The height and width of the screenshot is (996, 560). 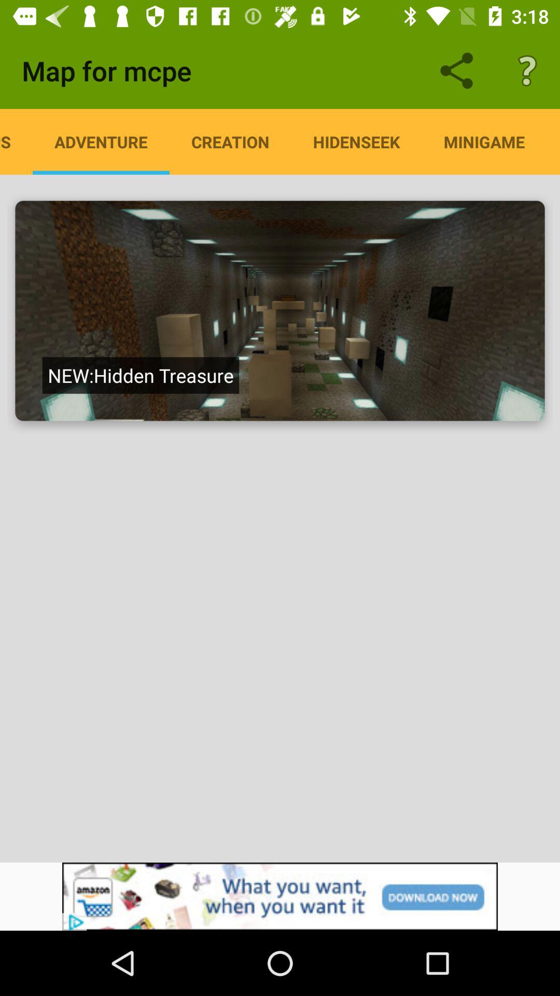 I want to click on screen button, so click(x=280, y=311).